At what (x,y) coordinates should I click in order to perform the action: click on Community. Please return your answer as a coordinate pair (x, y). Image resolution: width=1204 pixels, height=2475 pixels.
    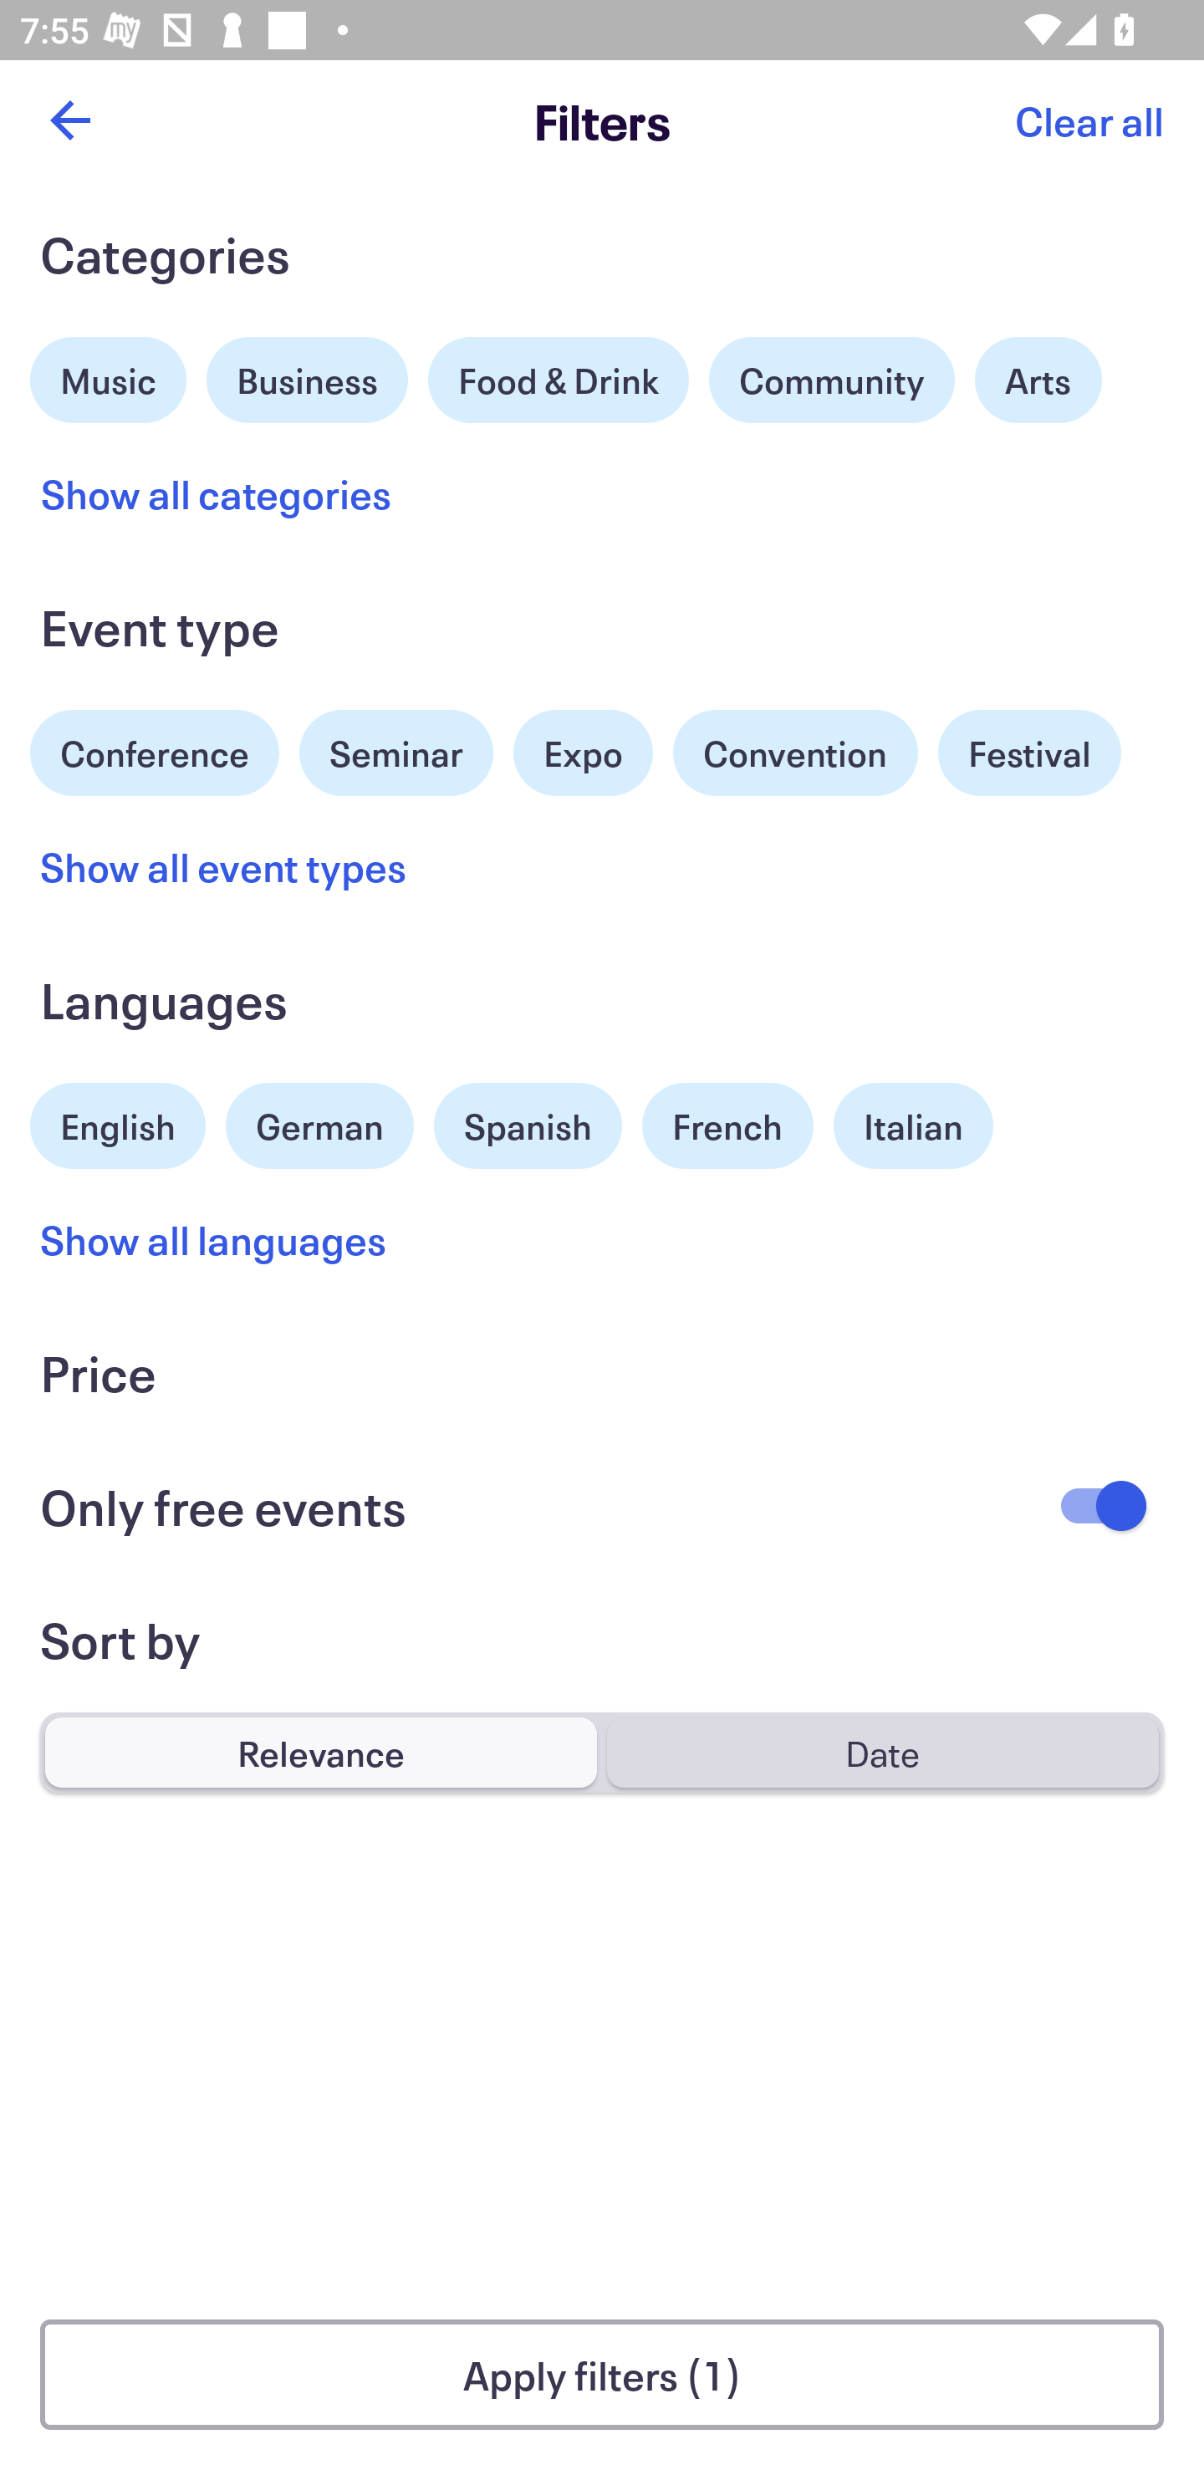
    Looking at the image, I should click on (831, 380).